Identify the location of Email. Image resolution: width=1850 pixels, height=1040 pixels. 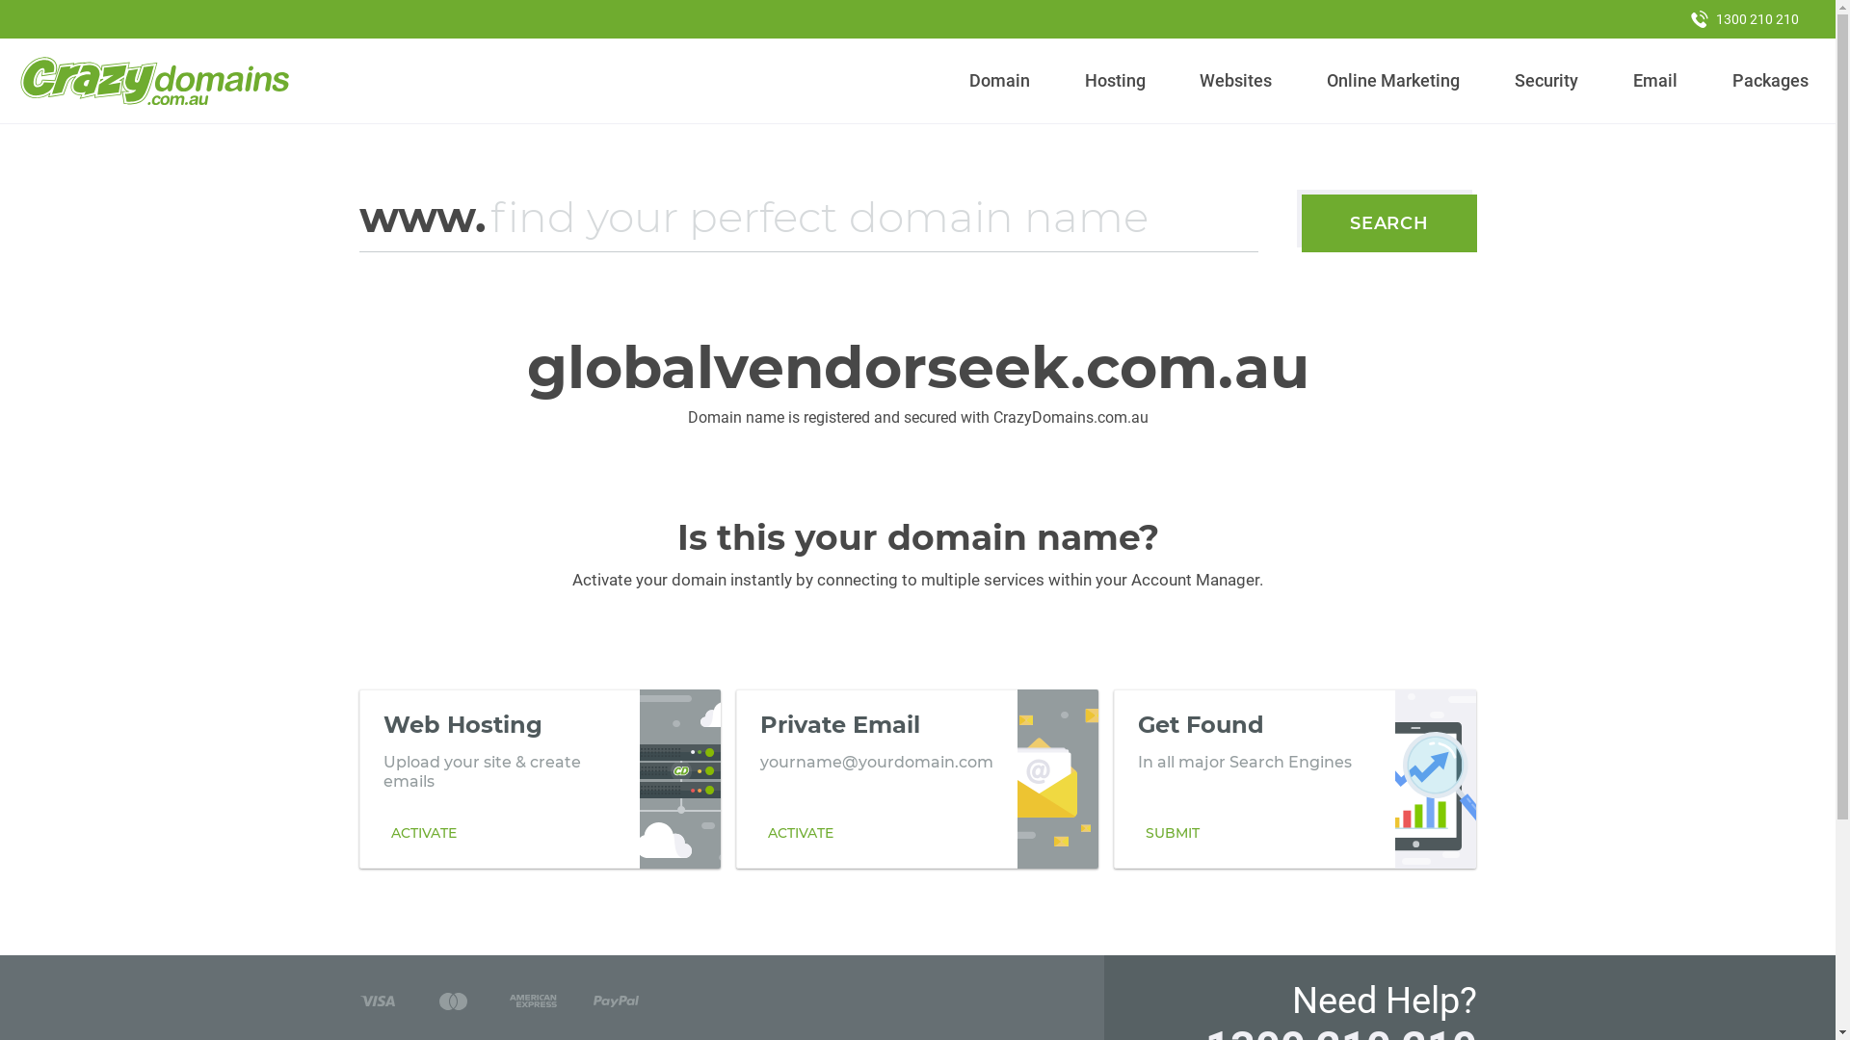
(1655, 81).